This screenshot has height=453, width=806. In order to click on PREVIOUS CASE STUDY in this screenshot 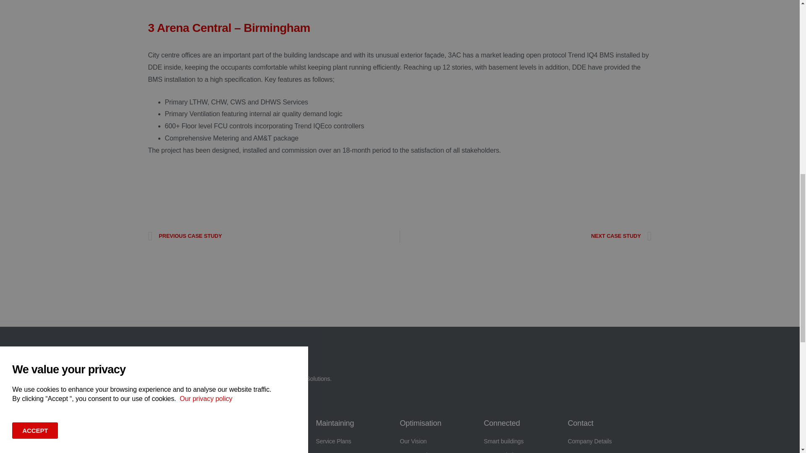, I will do `click(274, 236)`.